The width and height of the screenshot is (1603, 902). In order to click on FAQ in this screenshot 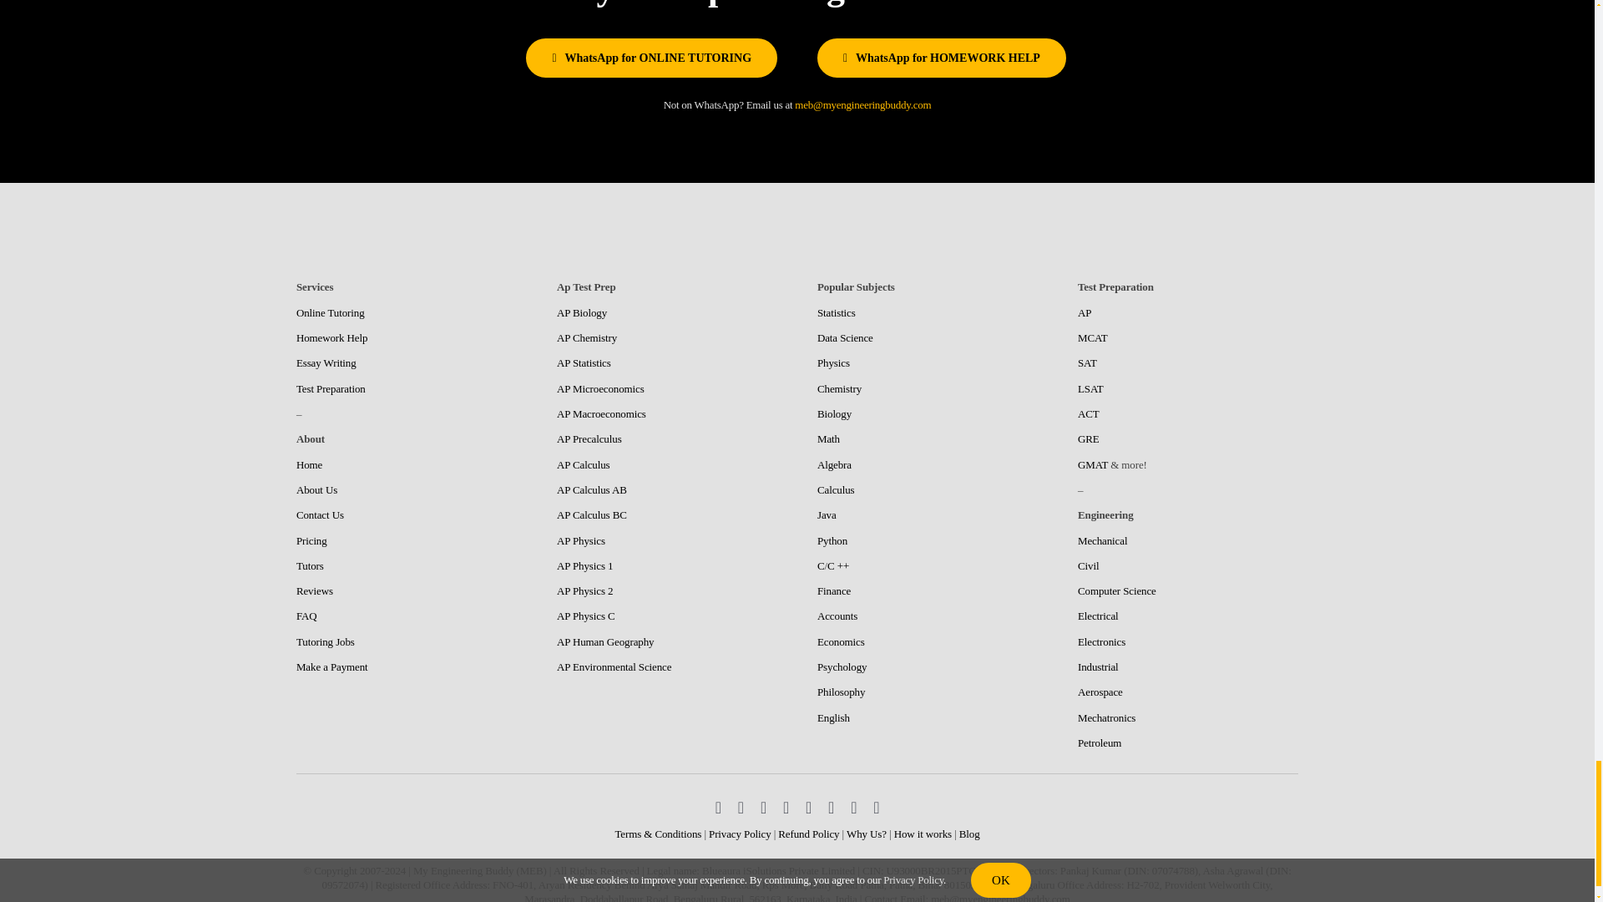, I will do `click(307, 616)`.